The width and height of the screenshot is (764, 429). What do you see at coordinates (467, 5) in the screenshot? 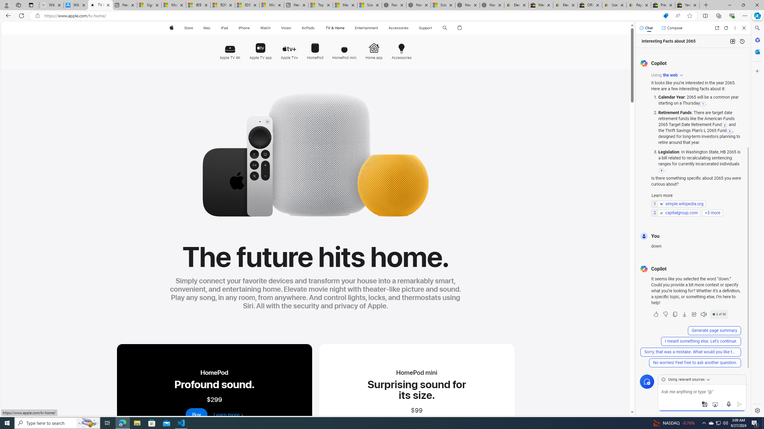
I see `Nordace - Summer Adventures 2024` at bounding box center [467, 5].